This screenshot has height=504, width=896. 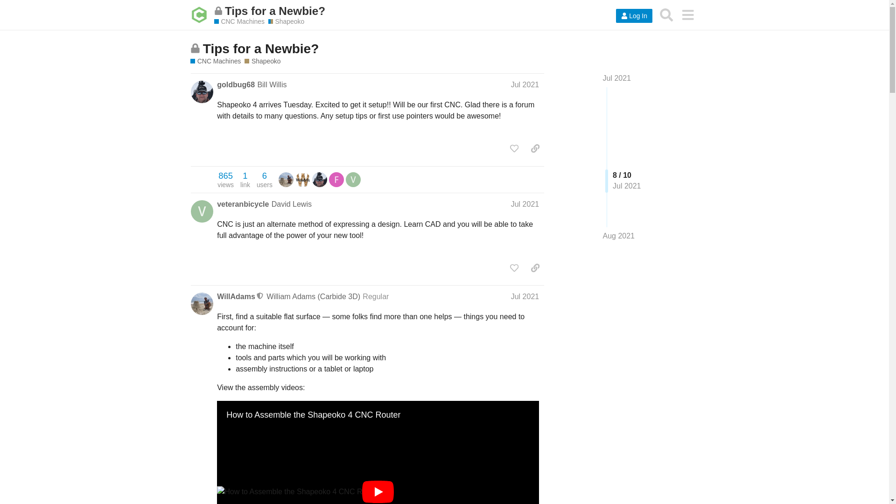 I want to click on WillAdams, so click(x=236, y=297).